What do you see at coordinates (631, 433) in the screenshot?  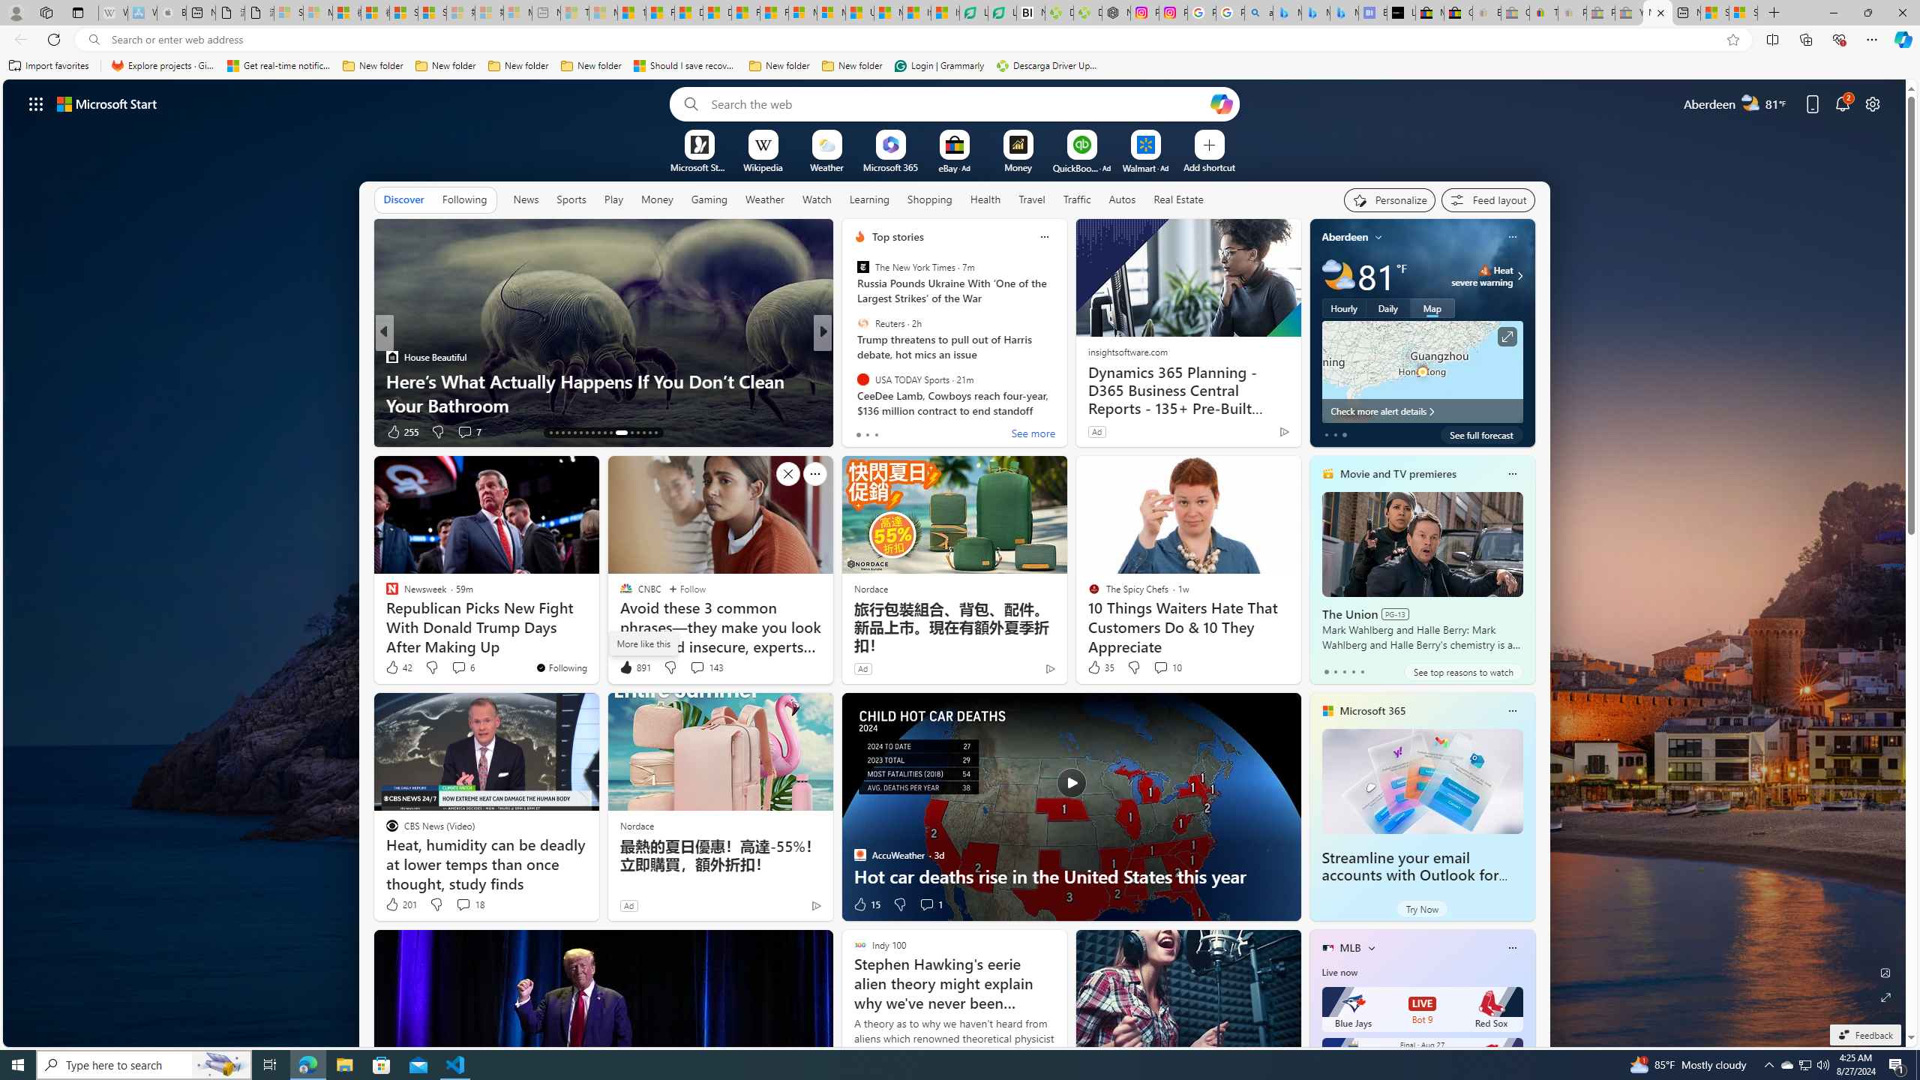 I see `AutomationID: tab-25` at bounding box center [631, 433].